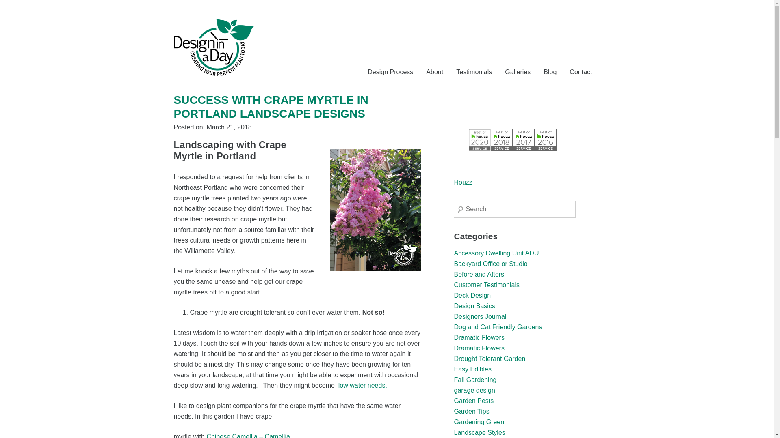 Image resolution: width=780 pixels, height=438 pixels. Describe the element at coordinates (496, 253) in the screenshot. I see `Accessory Dwelling Unit ADU` at that location.